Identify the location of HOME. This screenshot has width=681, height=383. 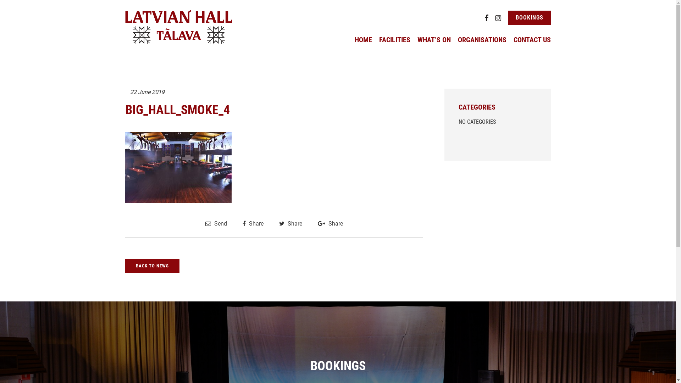
(363, 40).